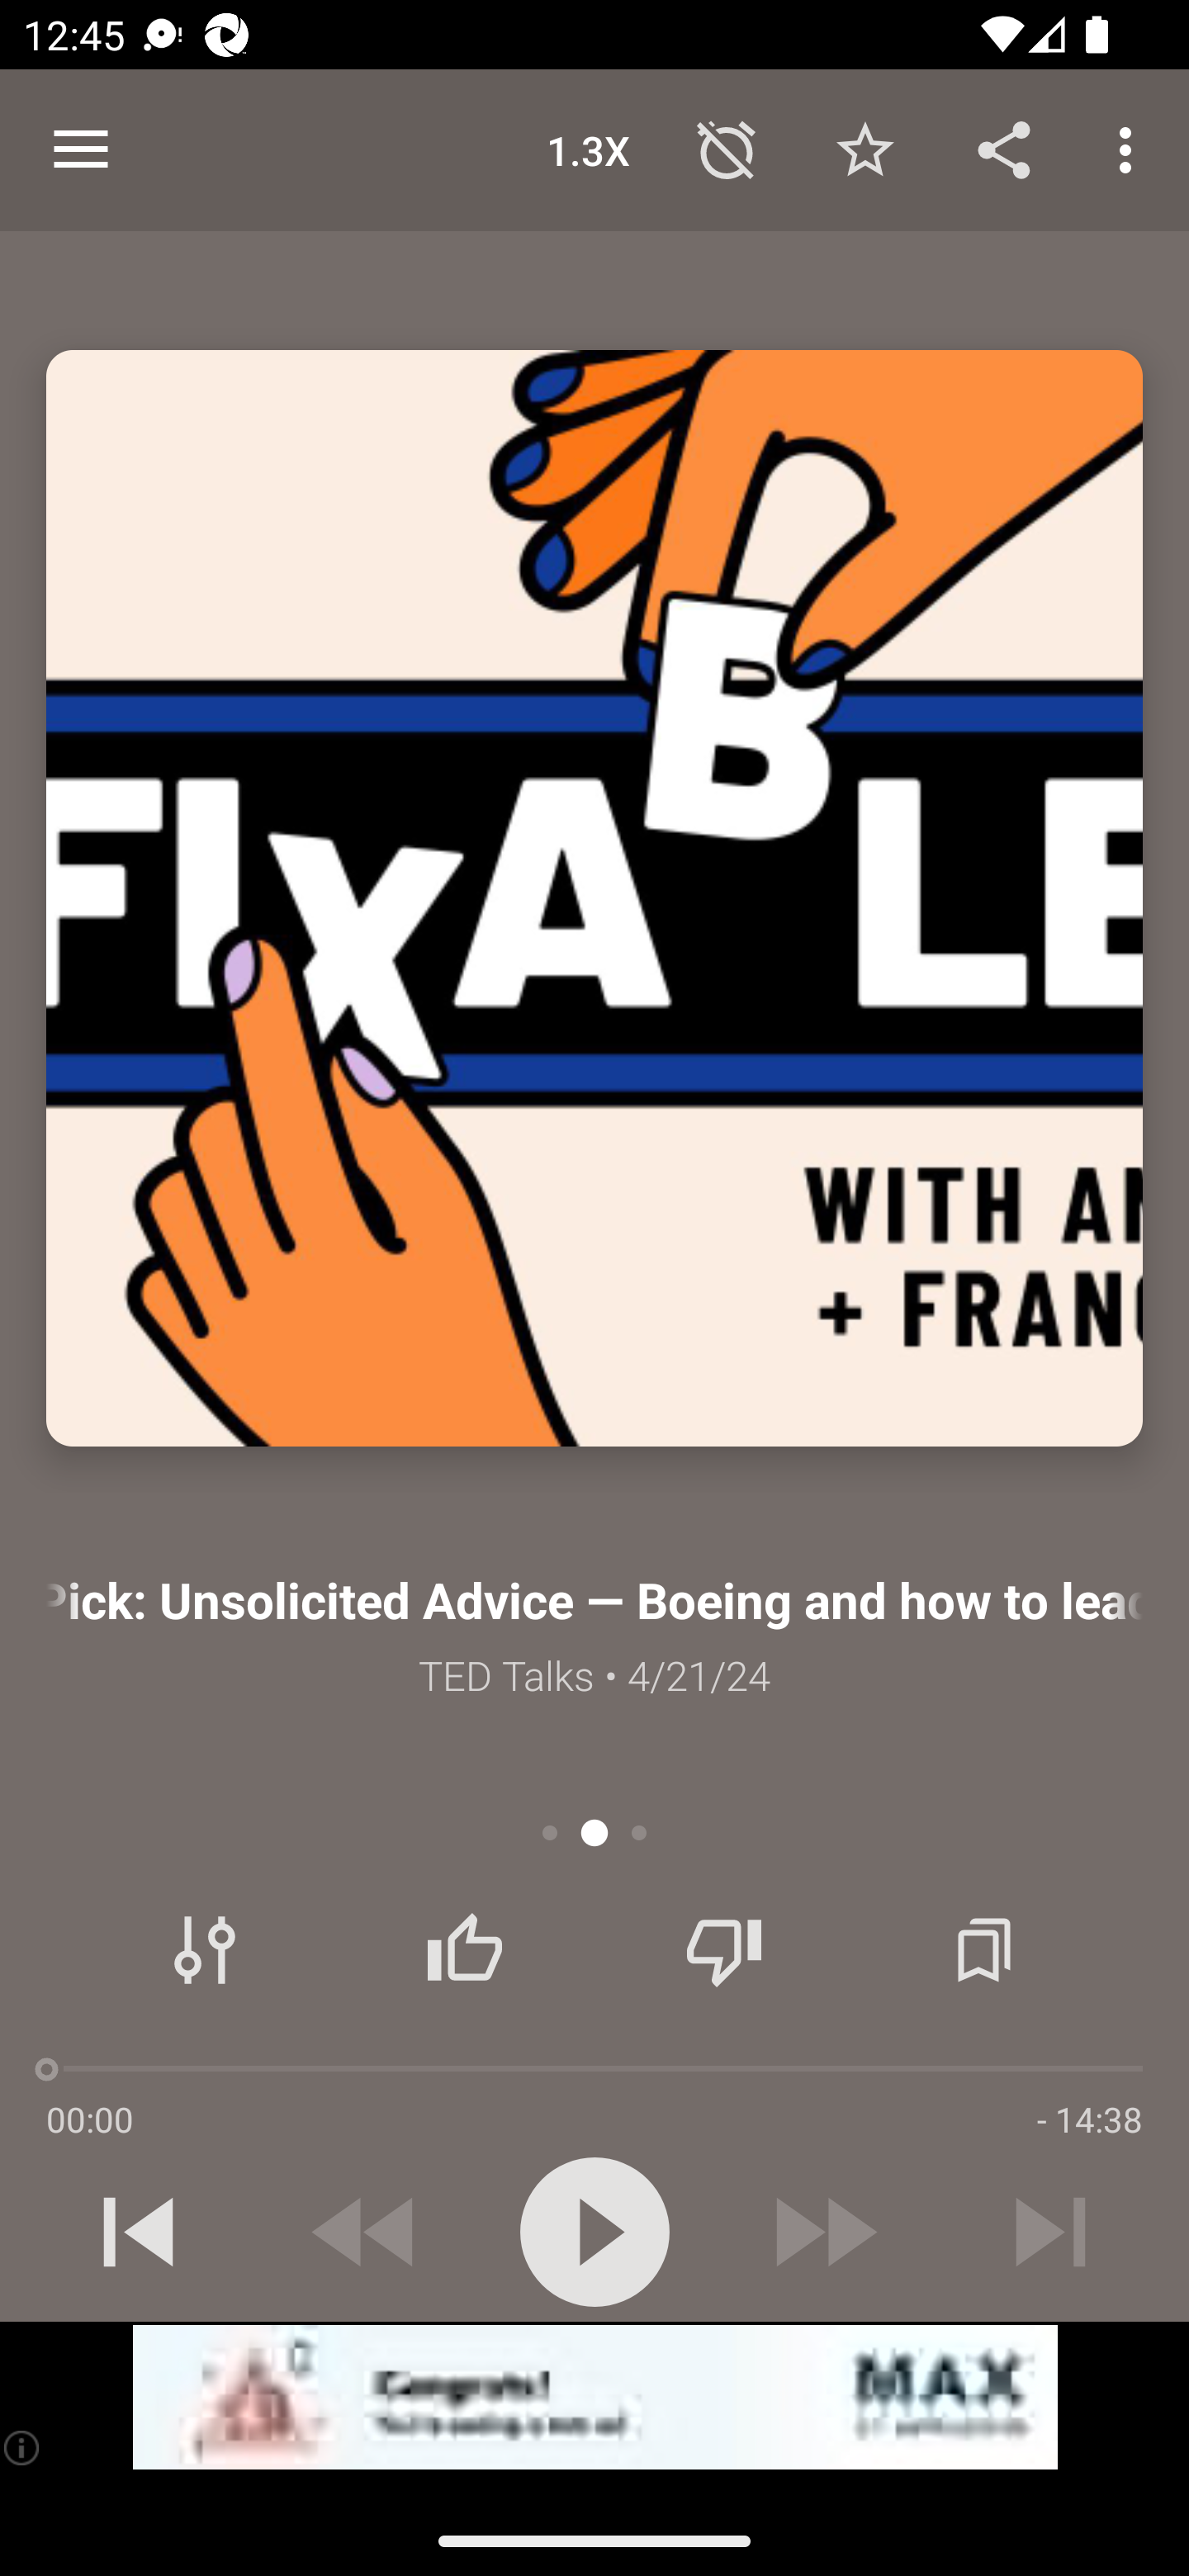 This screenshot has height=2576, width=1189. Describe the element at coordinates (822, 2232) in the screenshot. I see `Skip 30s forward` at that location.